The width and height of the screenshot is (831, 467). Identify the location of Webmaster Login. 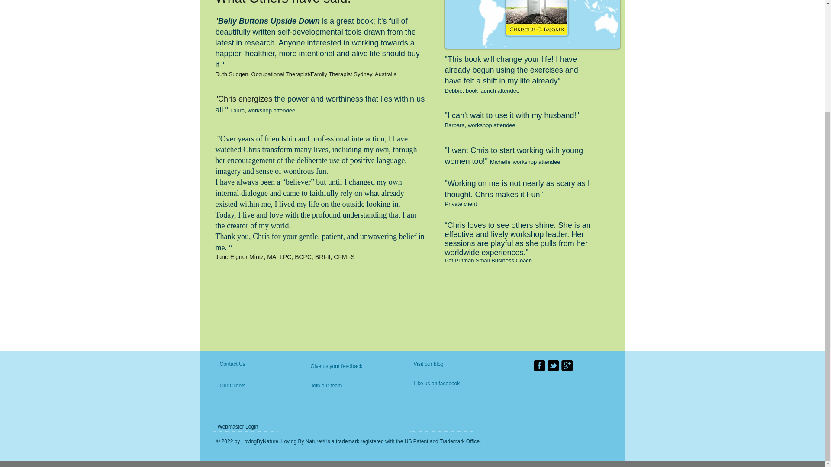
(238, 426).